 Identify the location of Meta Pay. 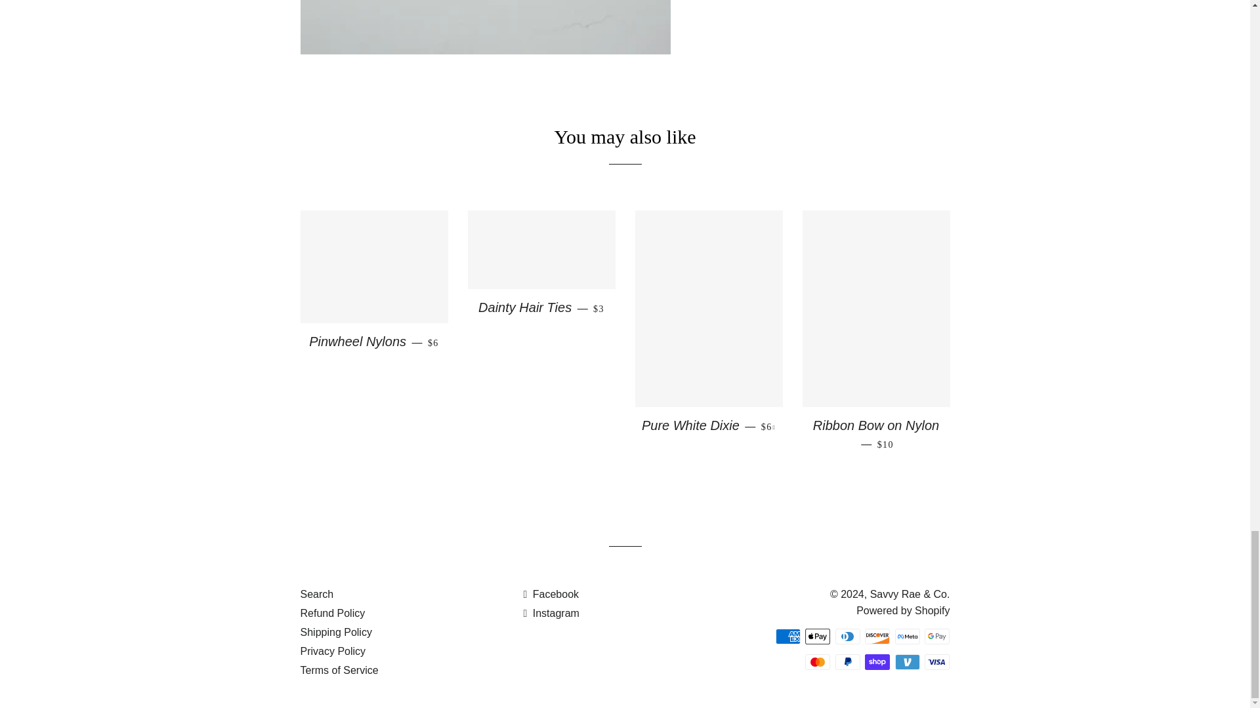
(907, 636).